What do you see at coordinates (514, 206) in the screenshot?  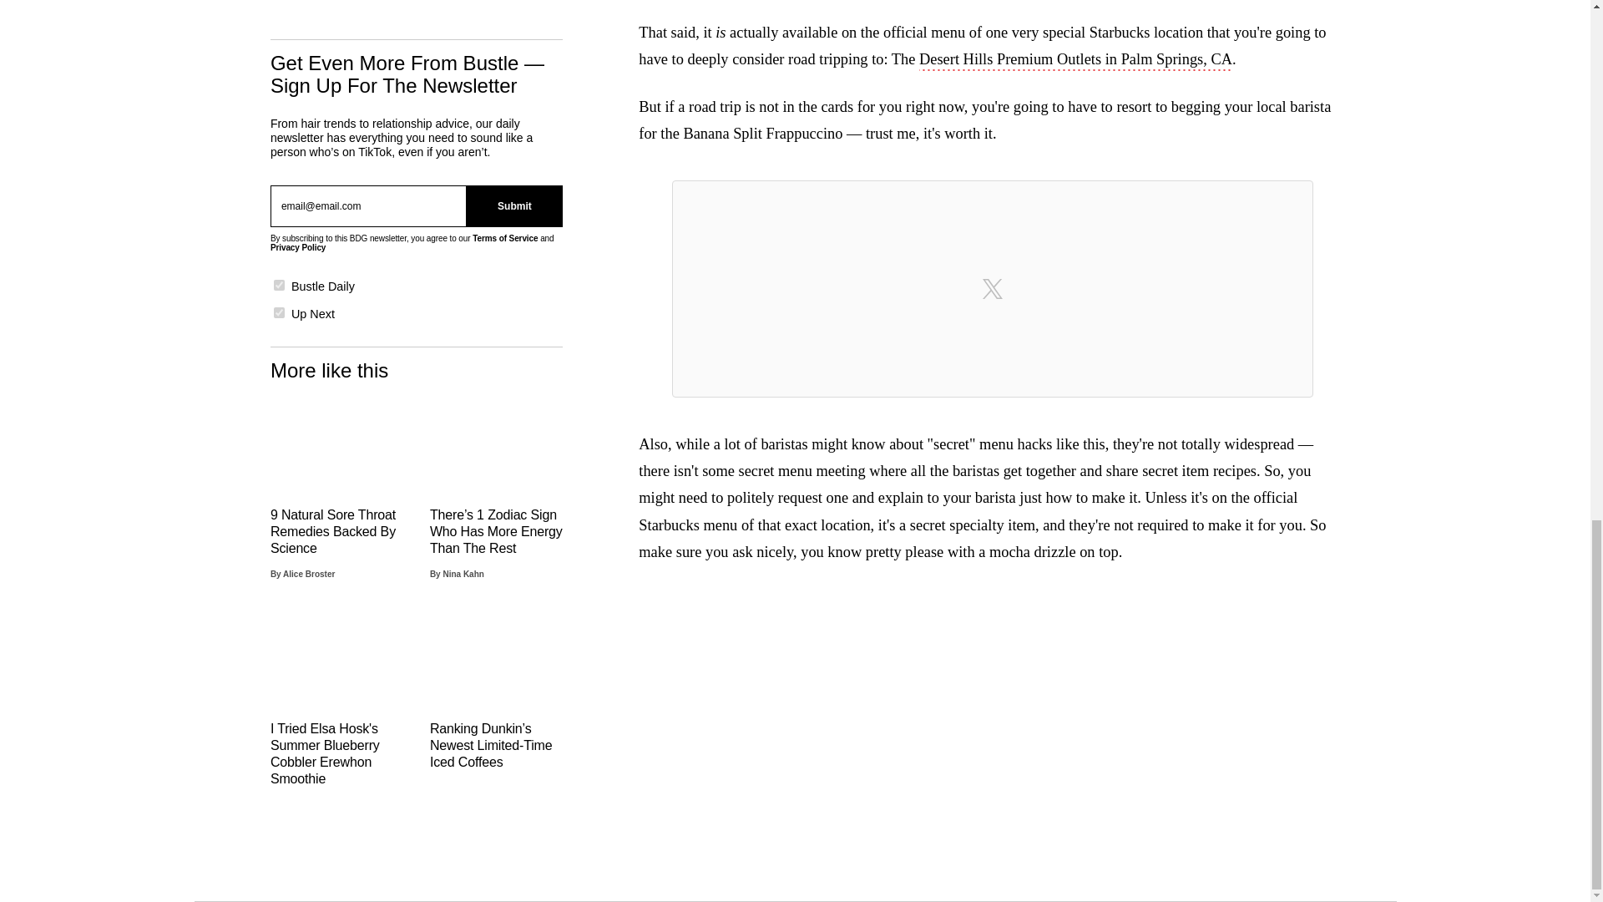 I see `Submit` at bounding box center [514, 206].